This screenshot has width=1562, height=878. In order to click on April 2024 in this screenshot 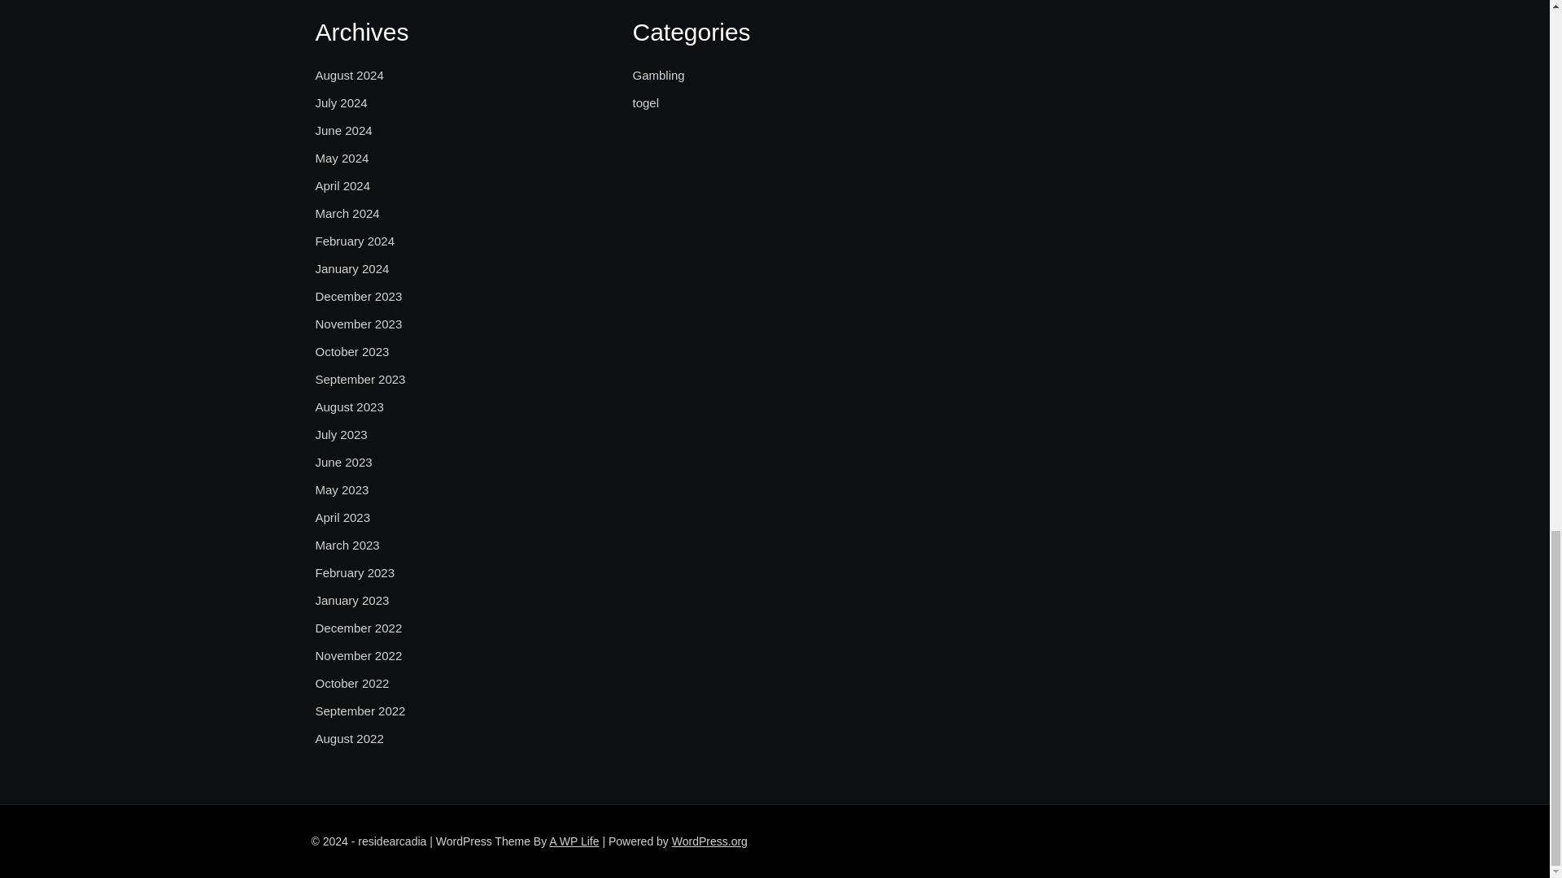, I will do `click(343, 185)`.